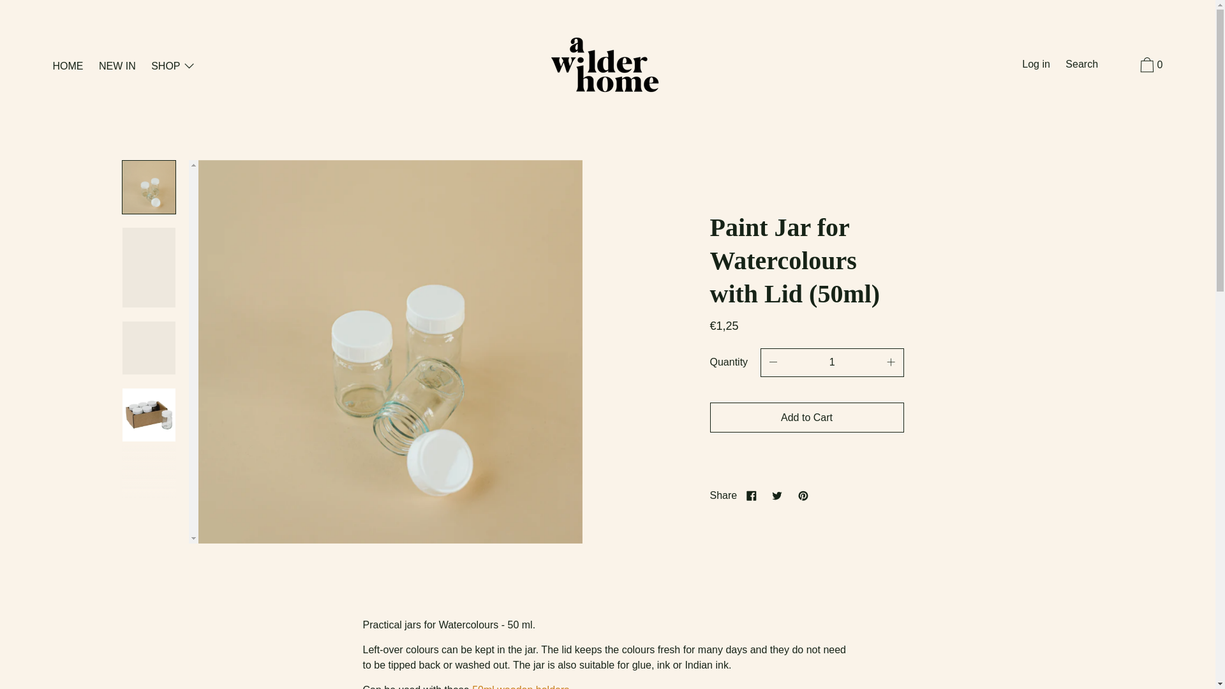 Image resolution: width=1225 pixels, height=689 pixels. What do you see at coordinates (1082, 65) in the screenshot?
I see `Search` at bounding box center [1082, 65].